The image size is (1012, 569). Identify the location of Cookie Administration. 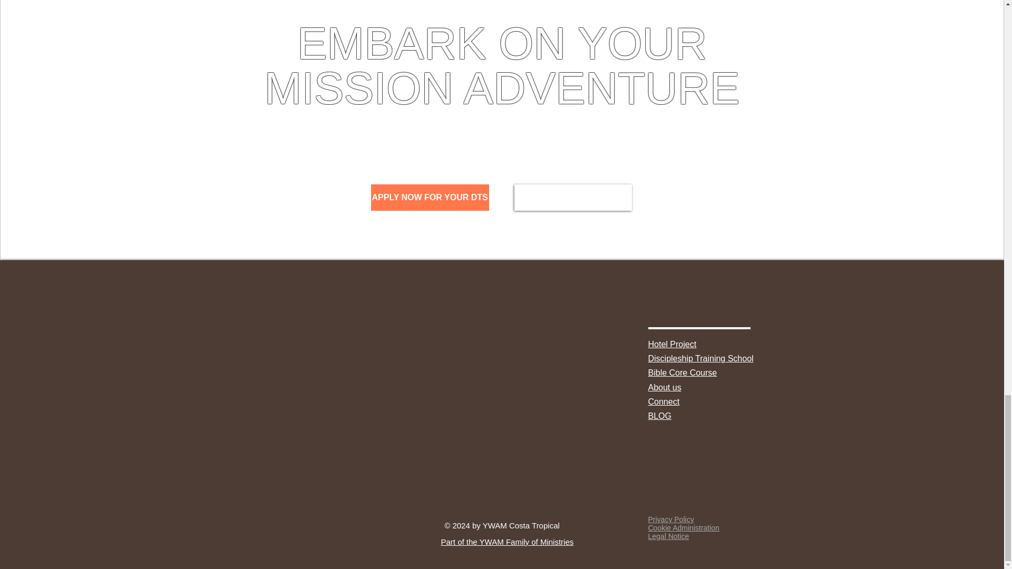
(684, 527).